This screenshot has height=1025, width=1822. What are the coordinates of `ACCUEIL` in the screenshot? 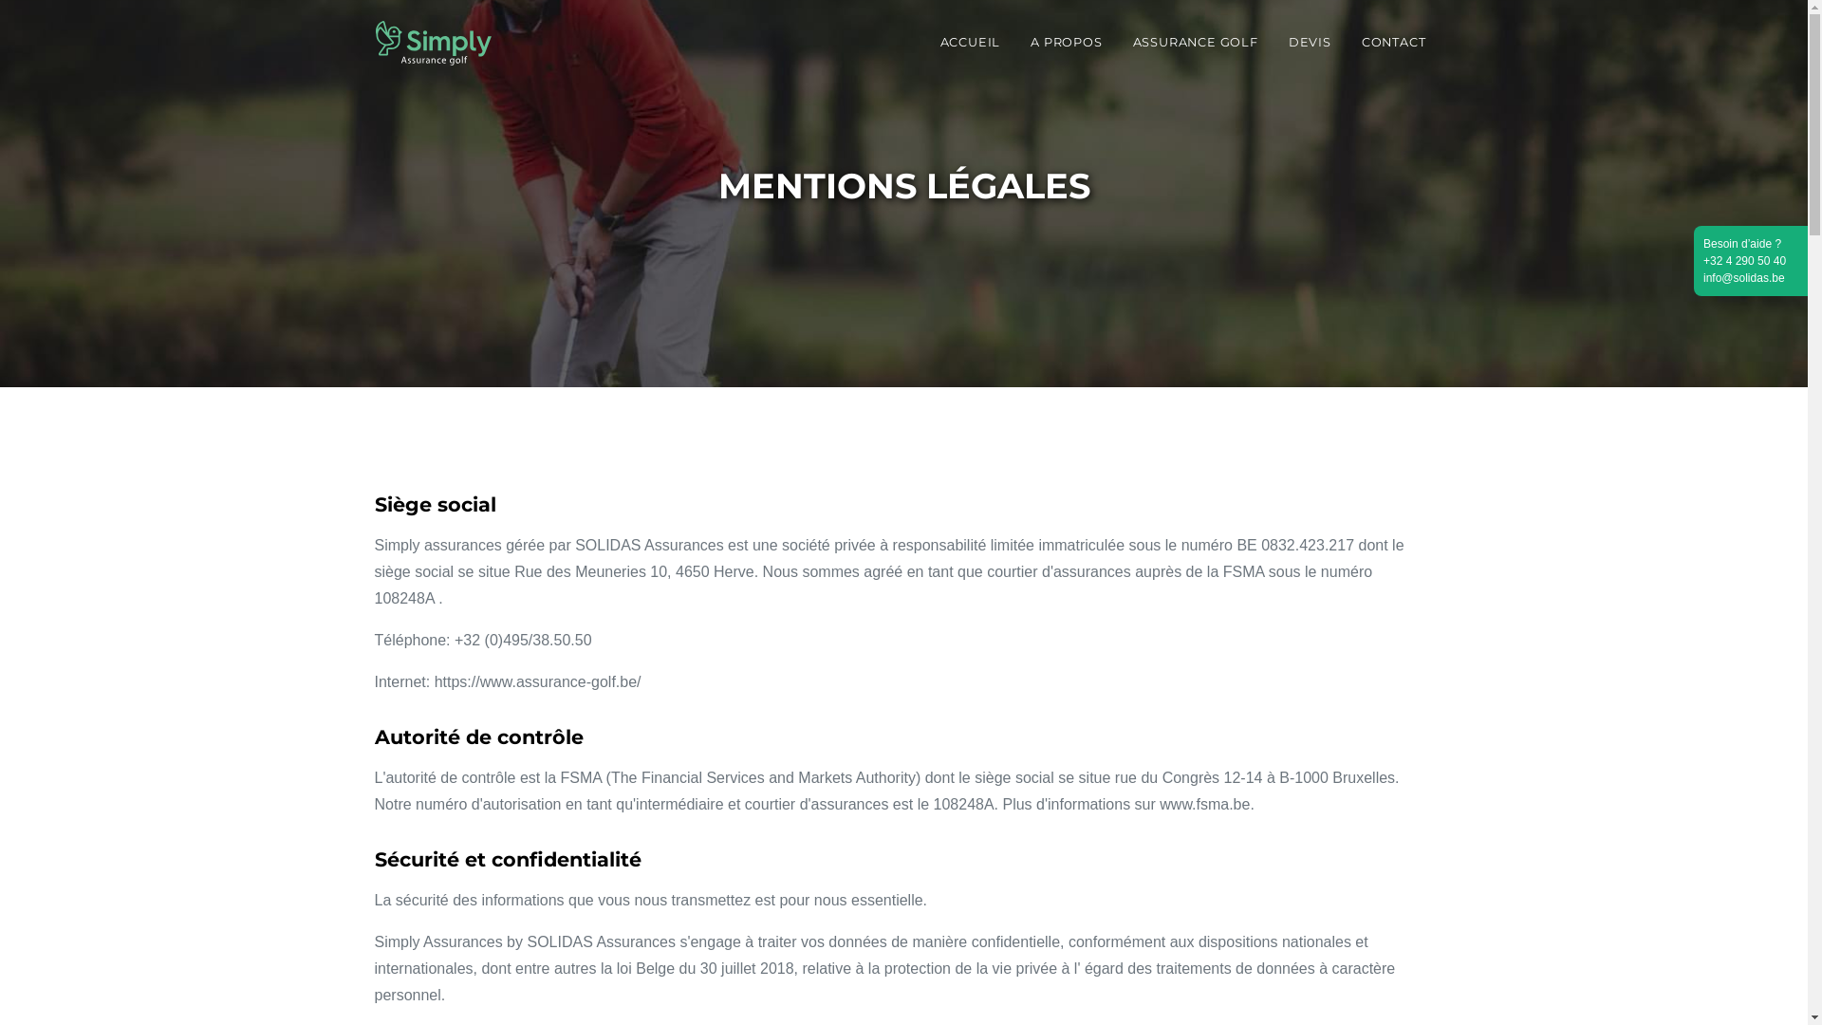 It's located at (971, 42).